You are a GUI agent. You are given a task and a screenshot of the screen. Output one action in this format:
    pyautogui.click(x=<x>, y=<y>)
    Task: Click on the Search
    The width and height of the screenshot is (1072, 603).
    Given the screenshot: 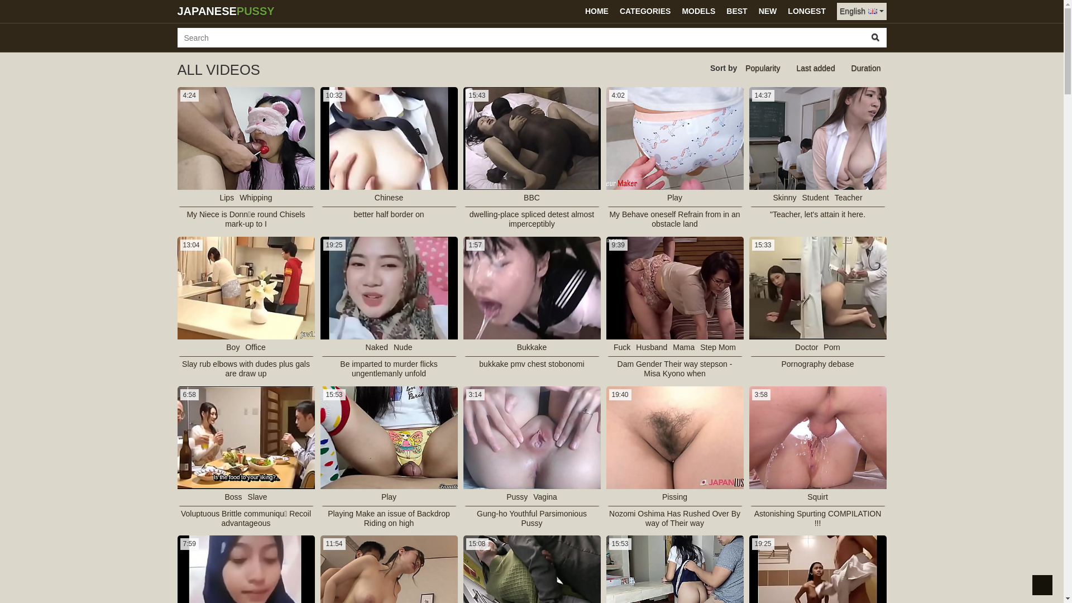 What is the action you would take?
    pyautogui.click(x=875, y=38)
    